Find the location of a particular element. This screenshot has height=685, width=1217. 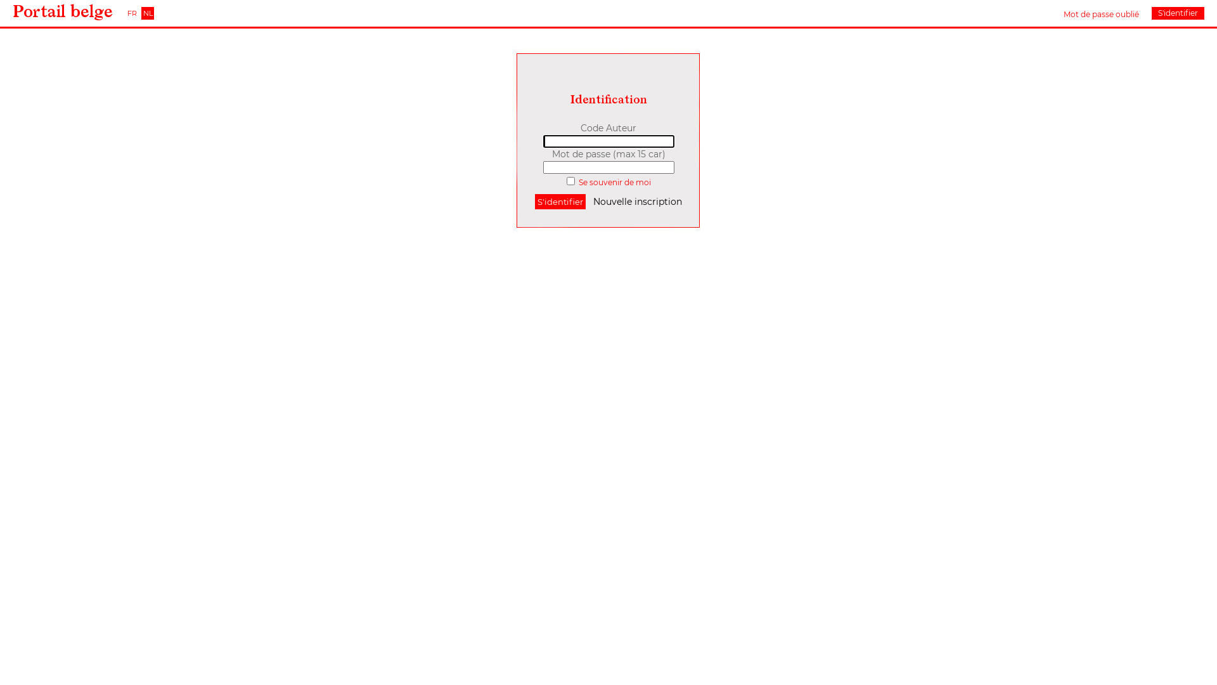

S'identifier is located at coordinates (560, 202).